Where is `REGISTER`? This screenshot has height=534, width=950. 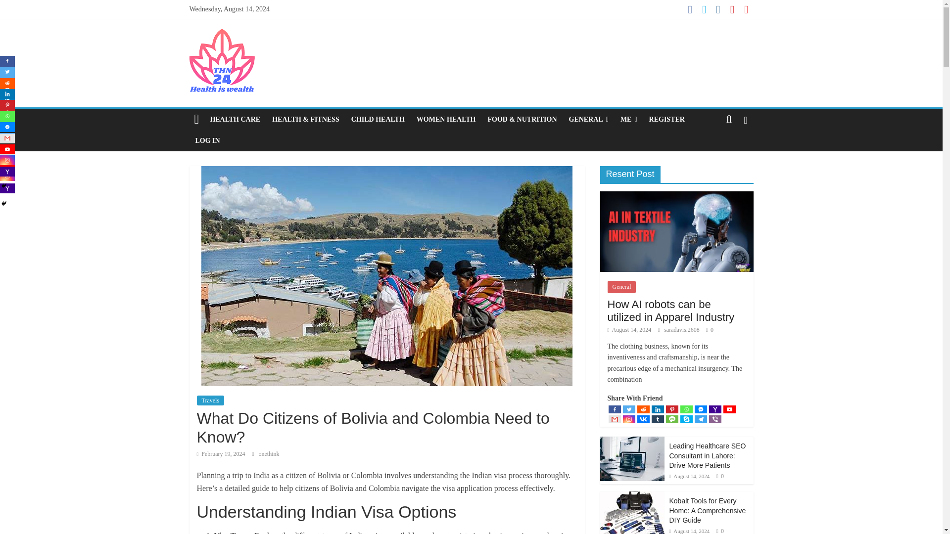
REGISTER is located at coordinates (666, 120).